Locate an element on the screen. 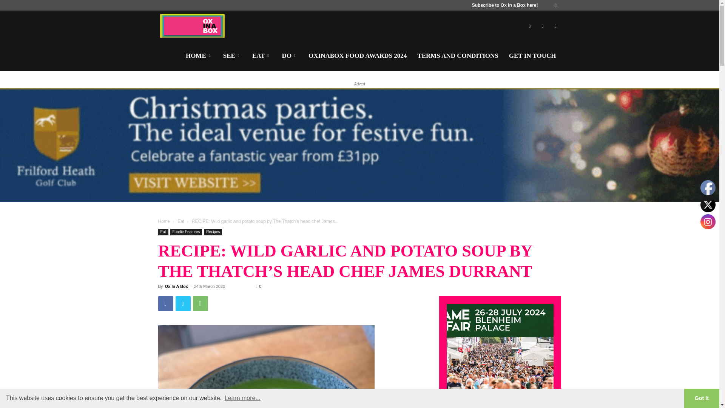 Image resolution: width=725 pixels, height=408 pixels. Twitter is located at coordinates (183, 304).